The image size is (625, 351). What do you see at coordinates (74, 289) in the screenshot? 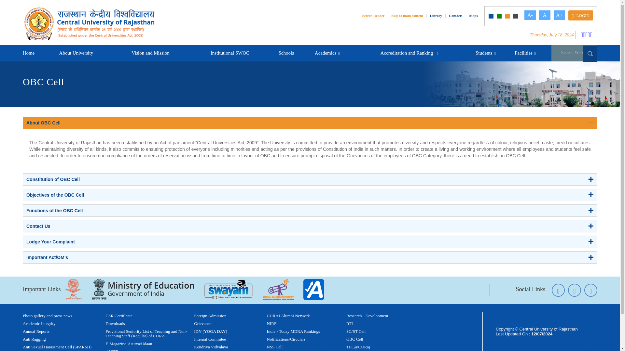
I see `University Grants Commission` at bounding box center [74, 289].